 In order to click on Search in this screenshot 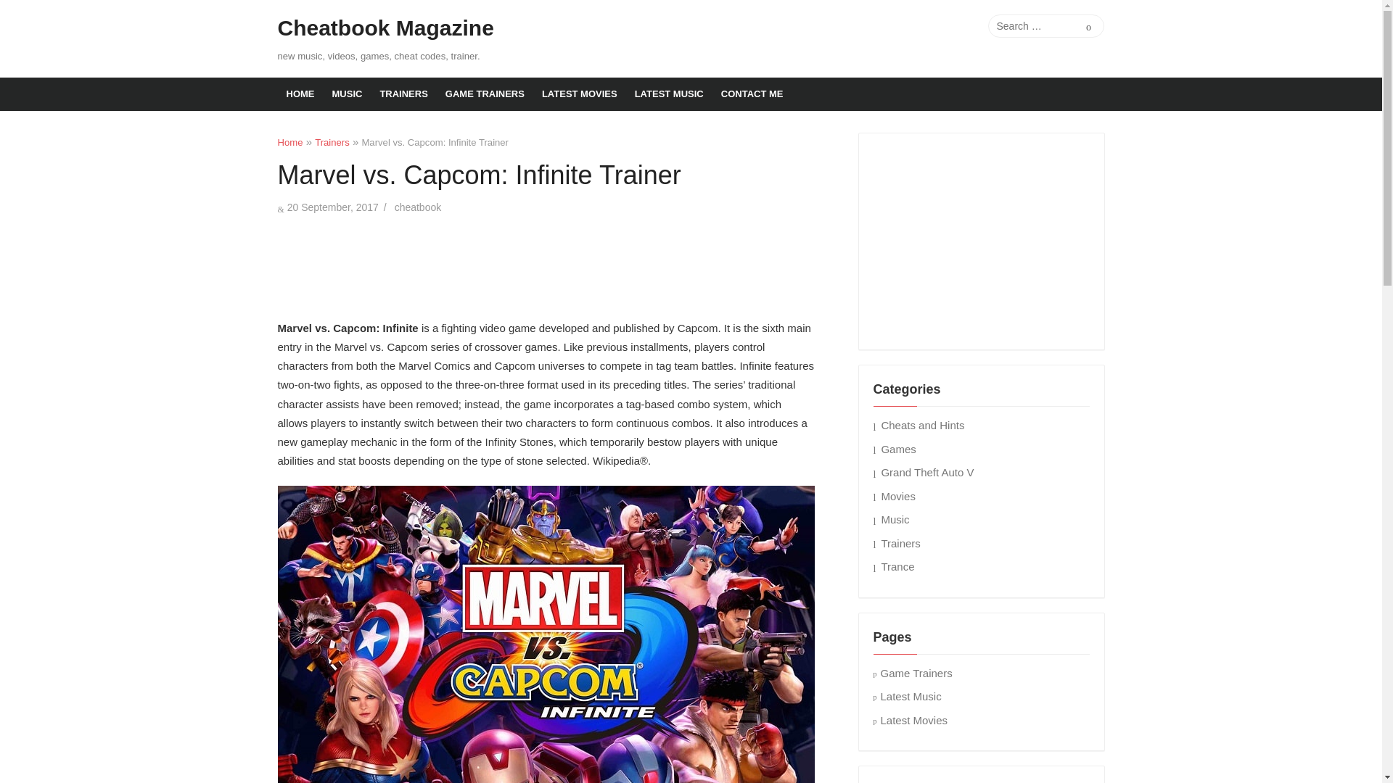, I will do `click(1088, 25)`.